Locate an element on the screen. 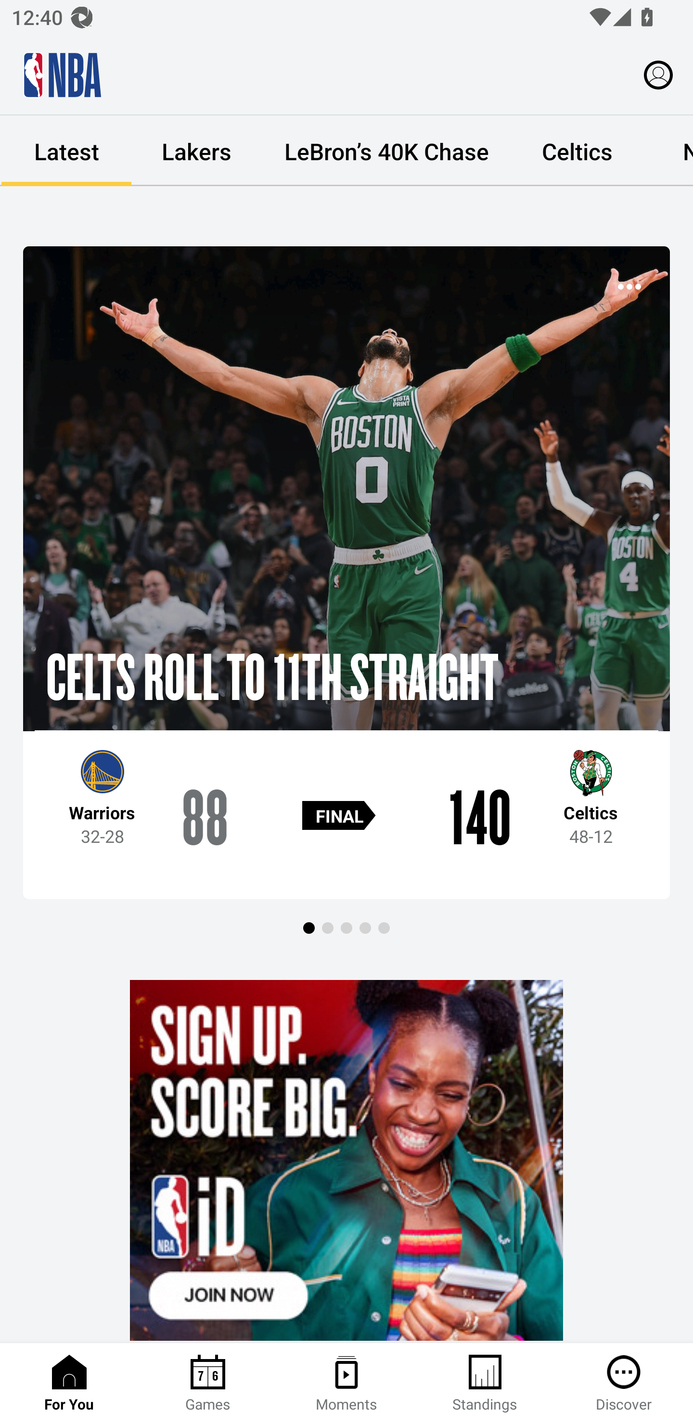 This screenshot has height=1424, width=693. Games is located at coordinates (208, 1384).